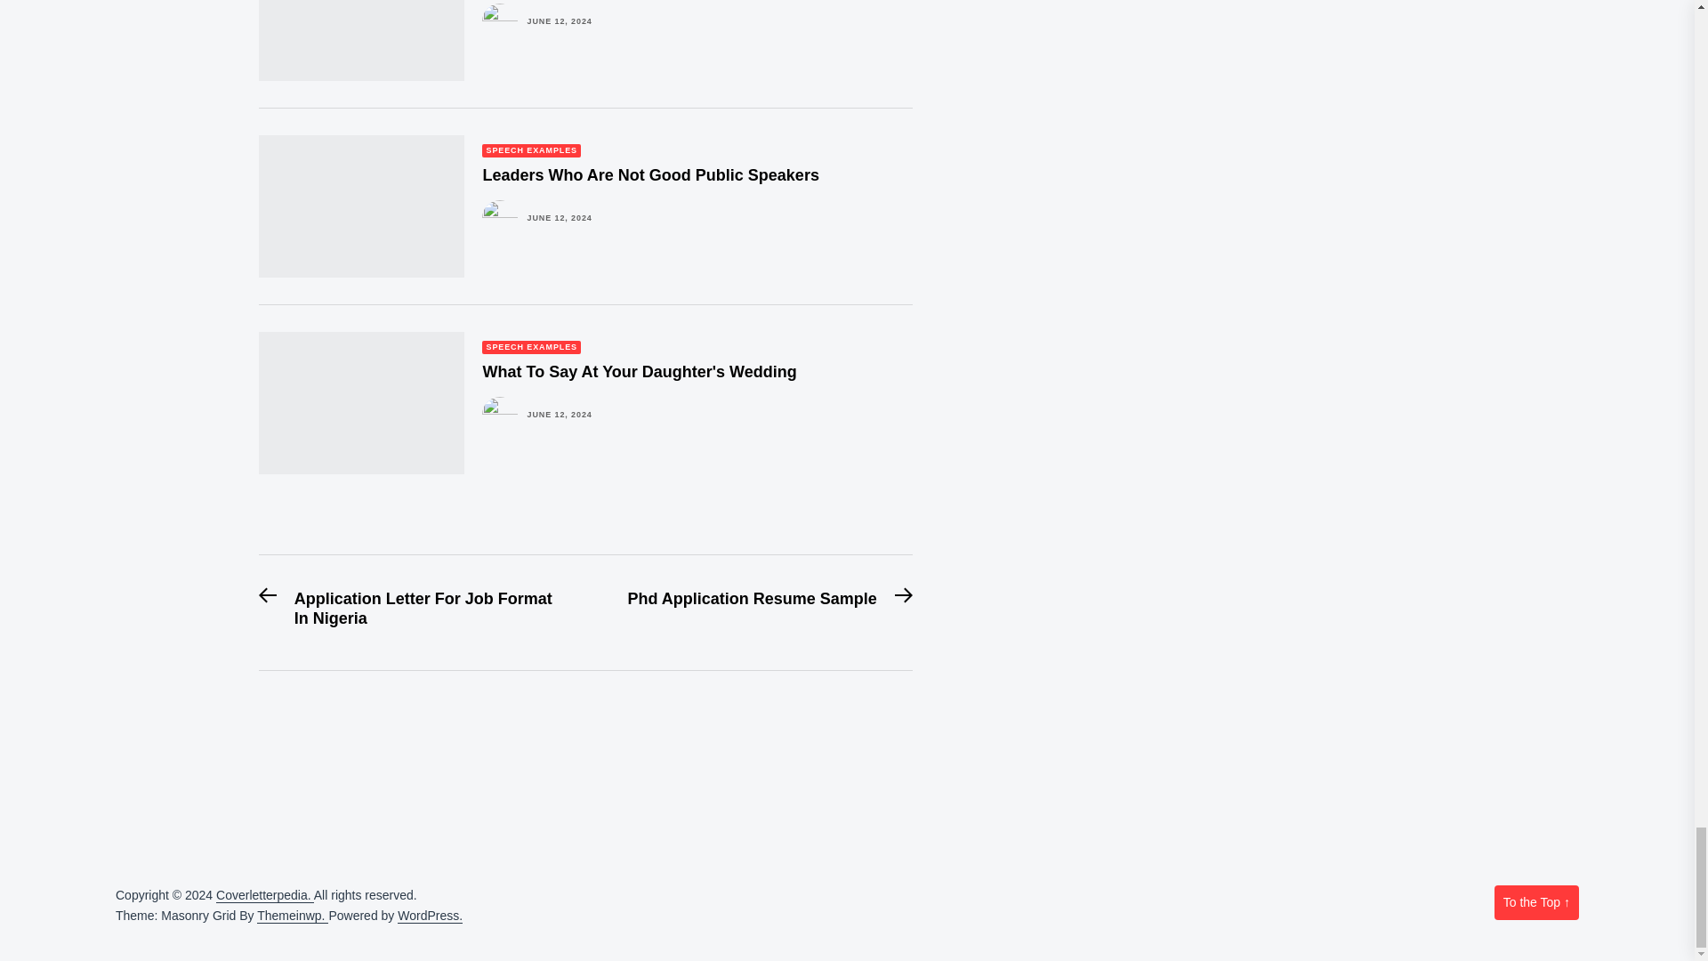  What do you see at coordinates (265, 895) in the screenshot?
I see `Coverletterpedia` at bounding box center [265, 895].